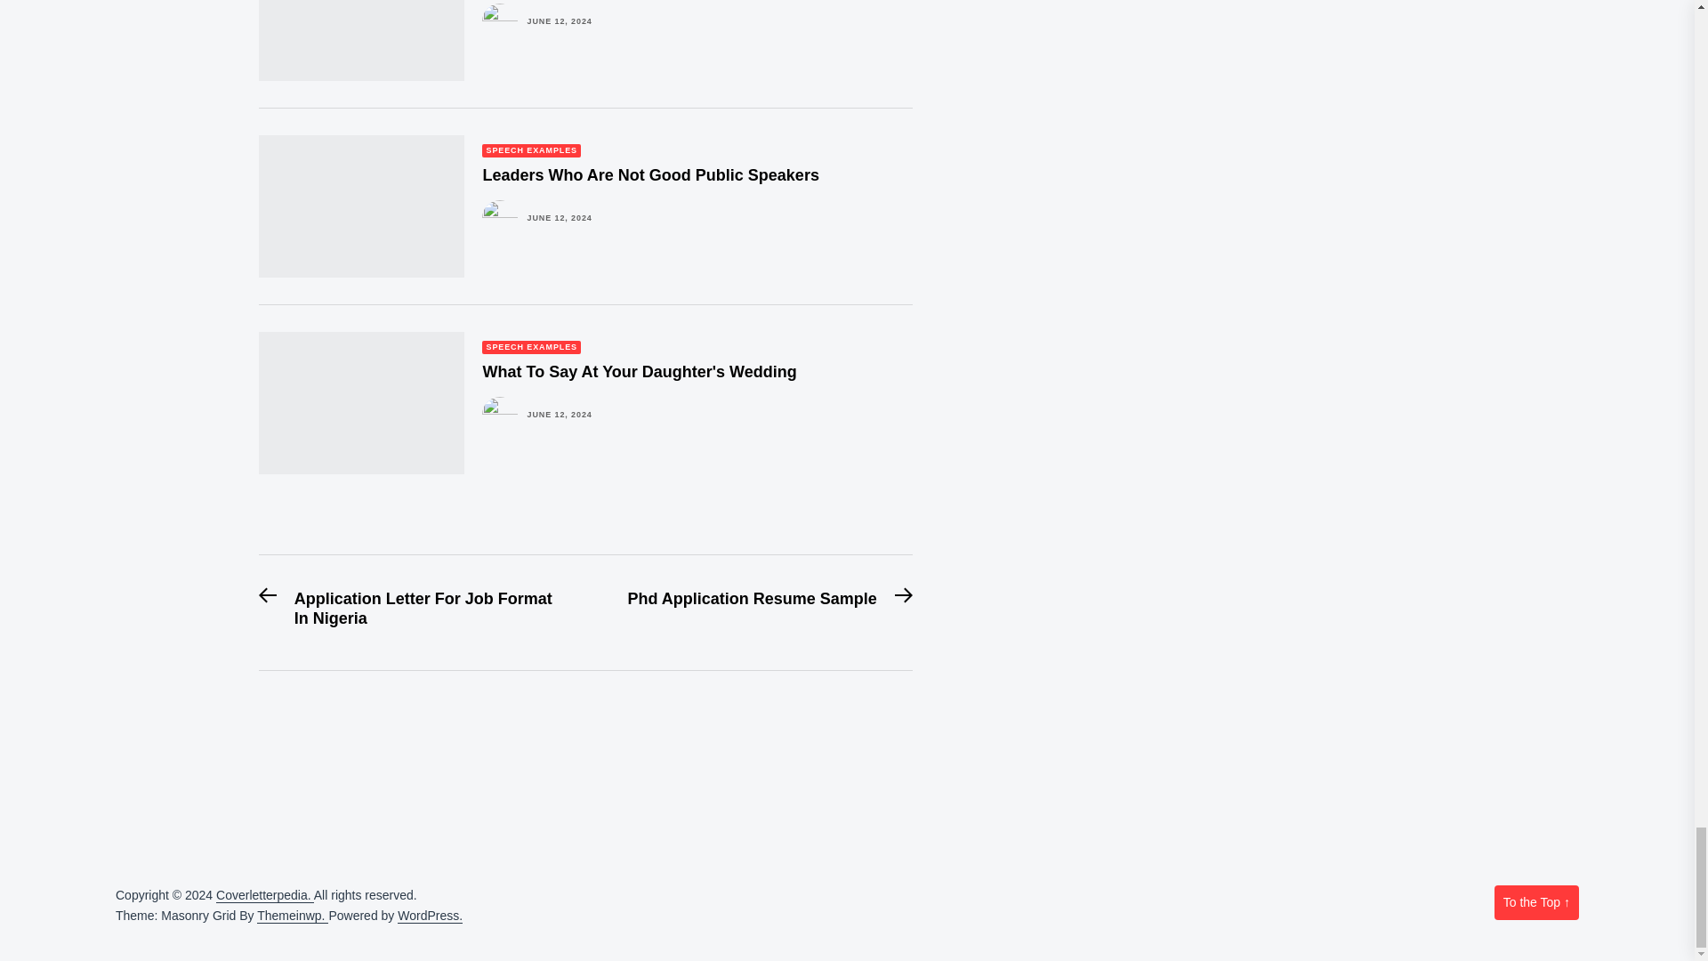  What do you see at coordinates (265, 895) in the screenshot?
I see `Coverletterpedia` at bounding box center [265, 895].